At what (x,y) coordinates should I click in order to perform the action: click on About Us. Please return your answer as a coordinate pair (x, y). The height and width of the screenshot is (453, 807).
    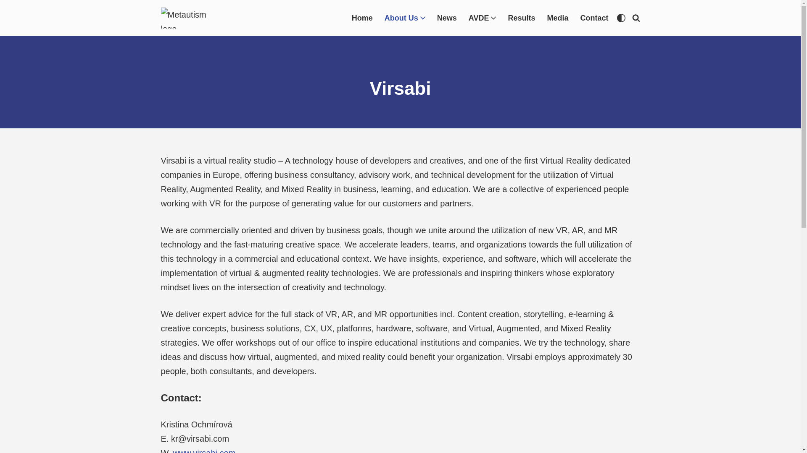
    Looking at the image, I should click on (401, 18).